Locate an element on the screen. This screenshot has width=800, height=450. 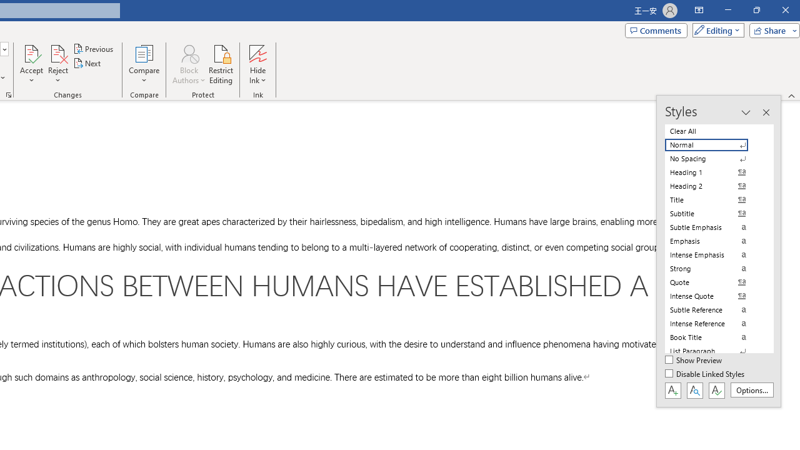
Strong is located at coordinates (714, 269).